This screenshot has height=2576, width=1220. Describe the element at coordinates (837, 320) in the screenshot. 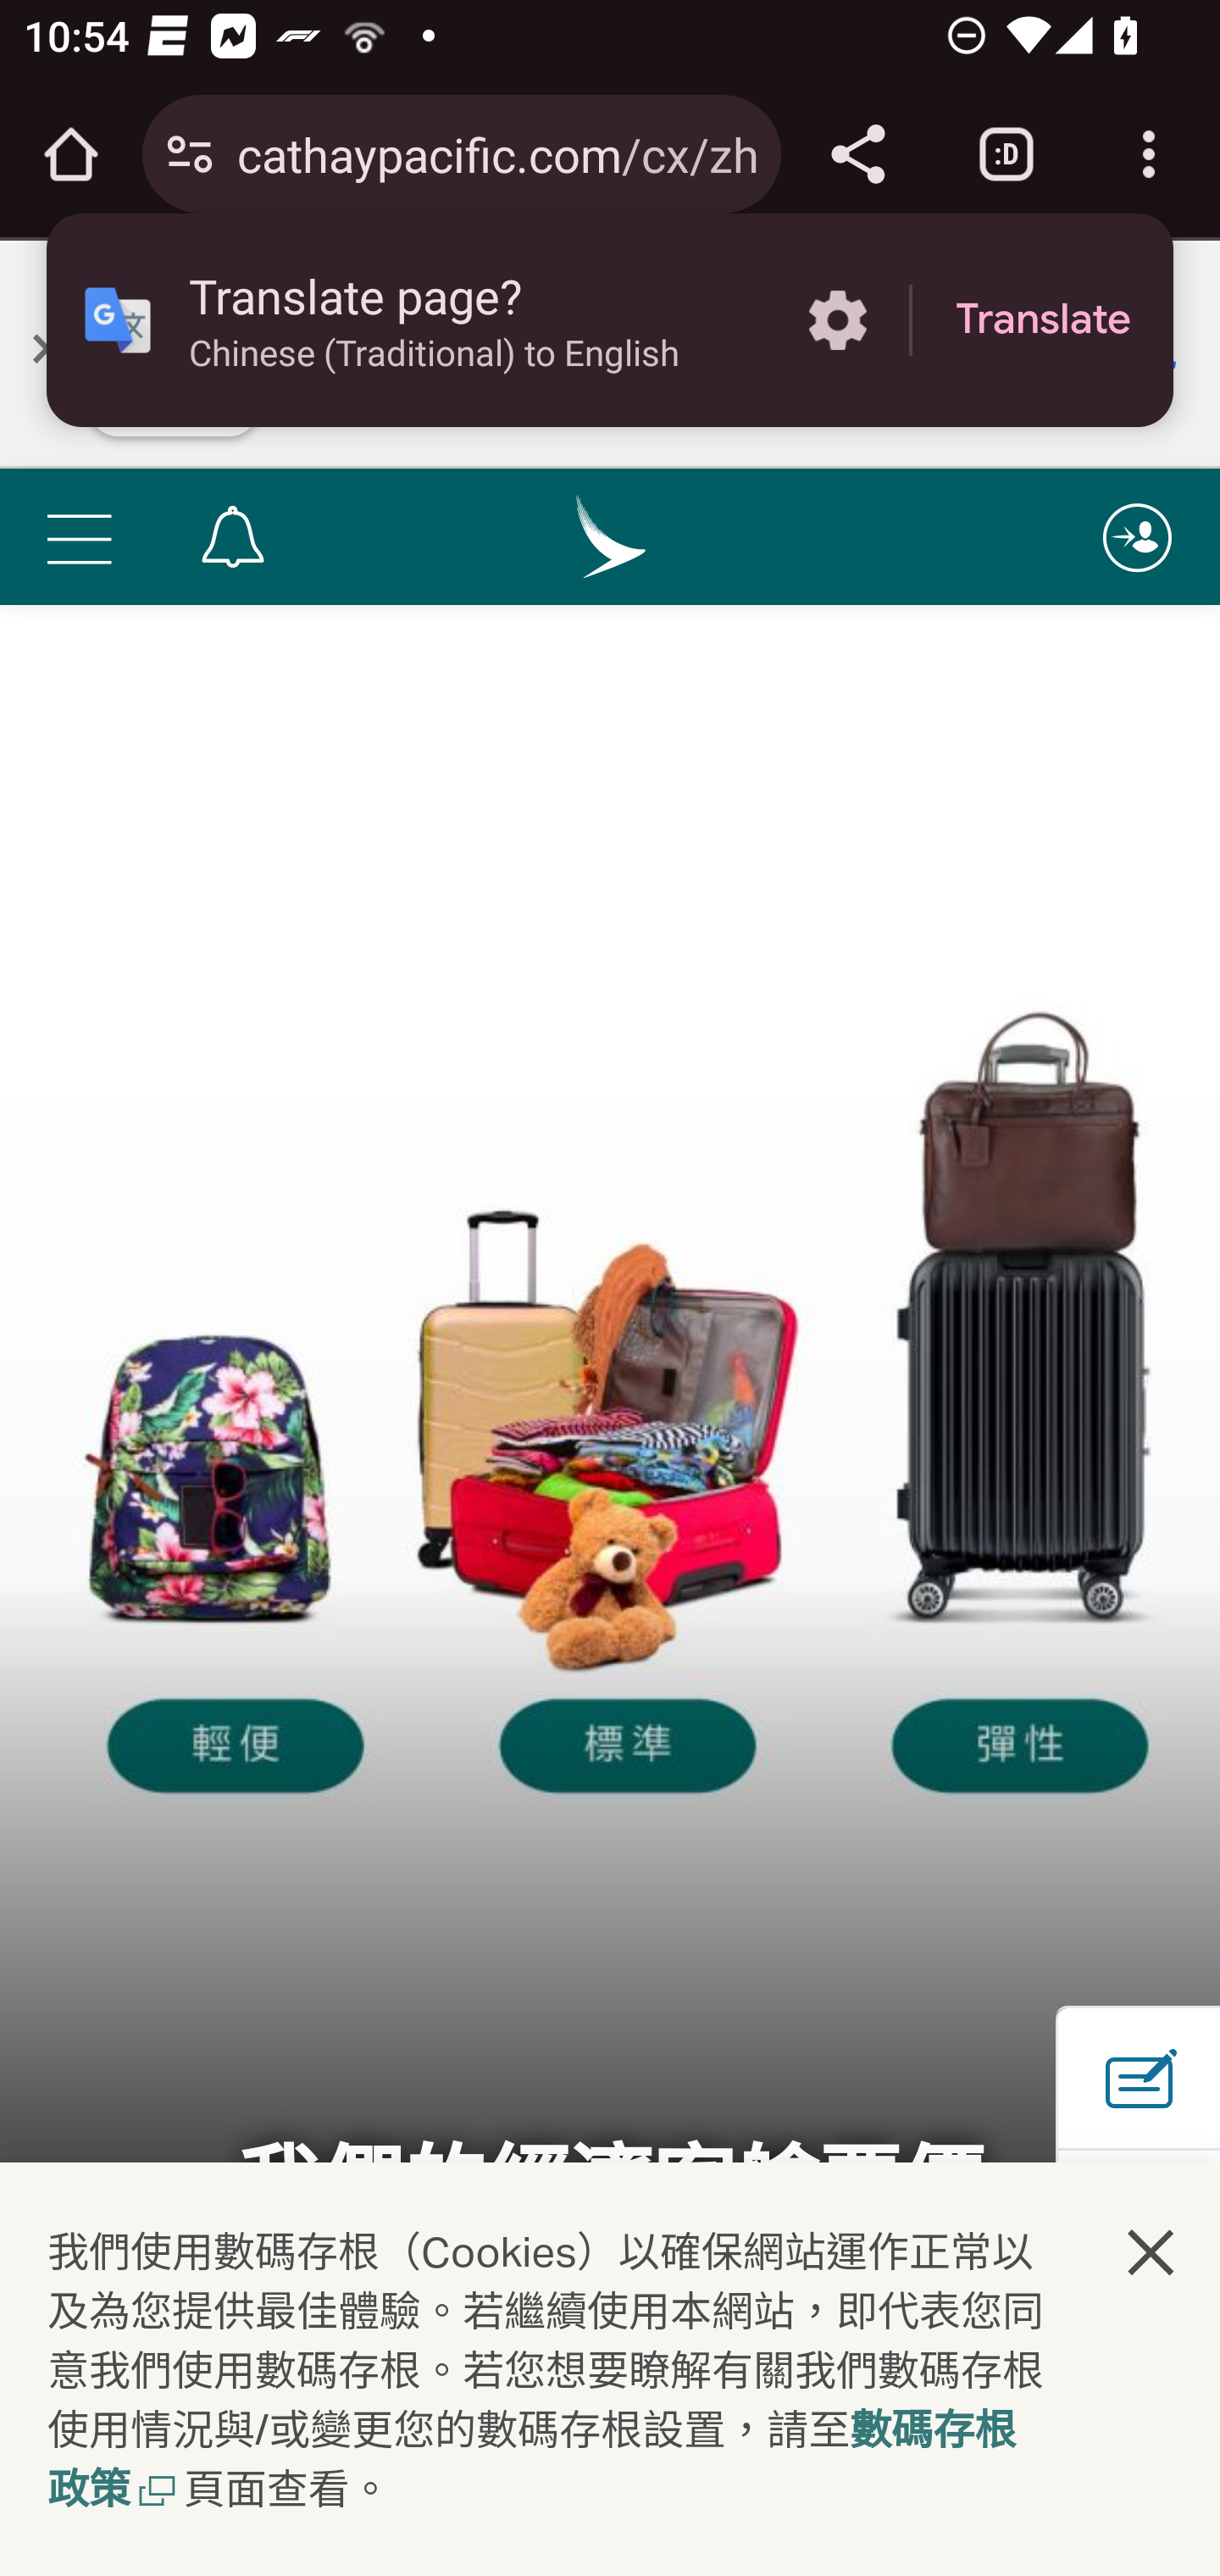

I see `More options in the Translate page?` at that location.